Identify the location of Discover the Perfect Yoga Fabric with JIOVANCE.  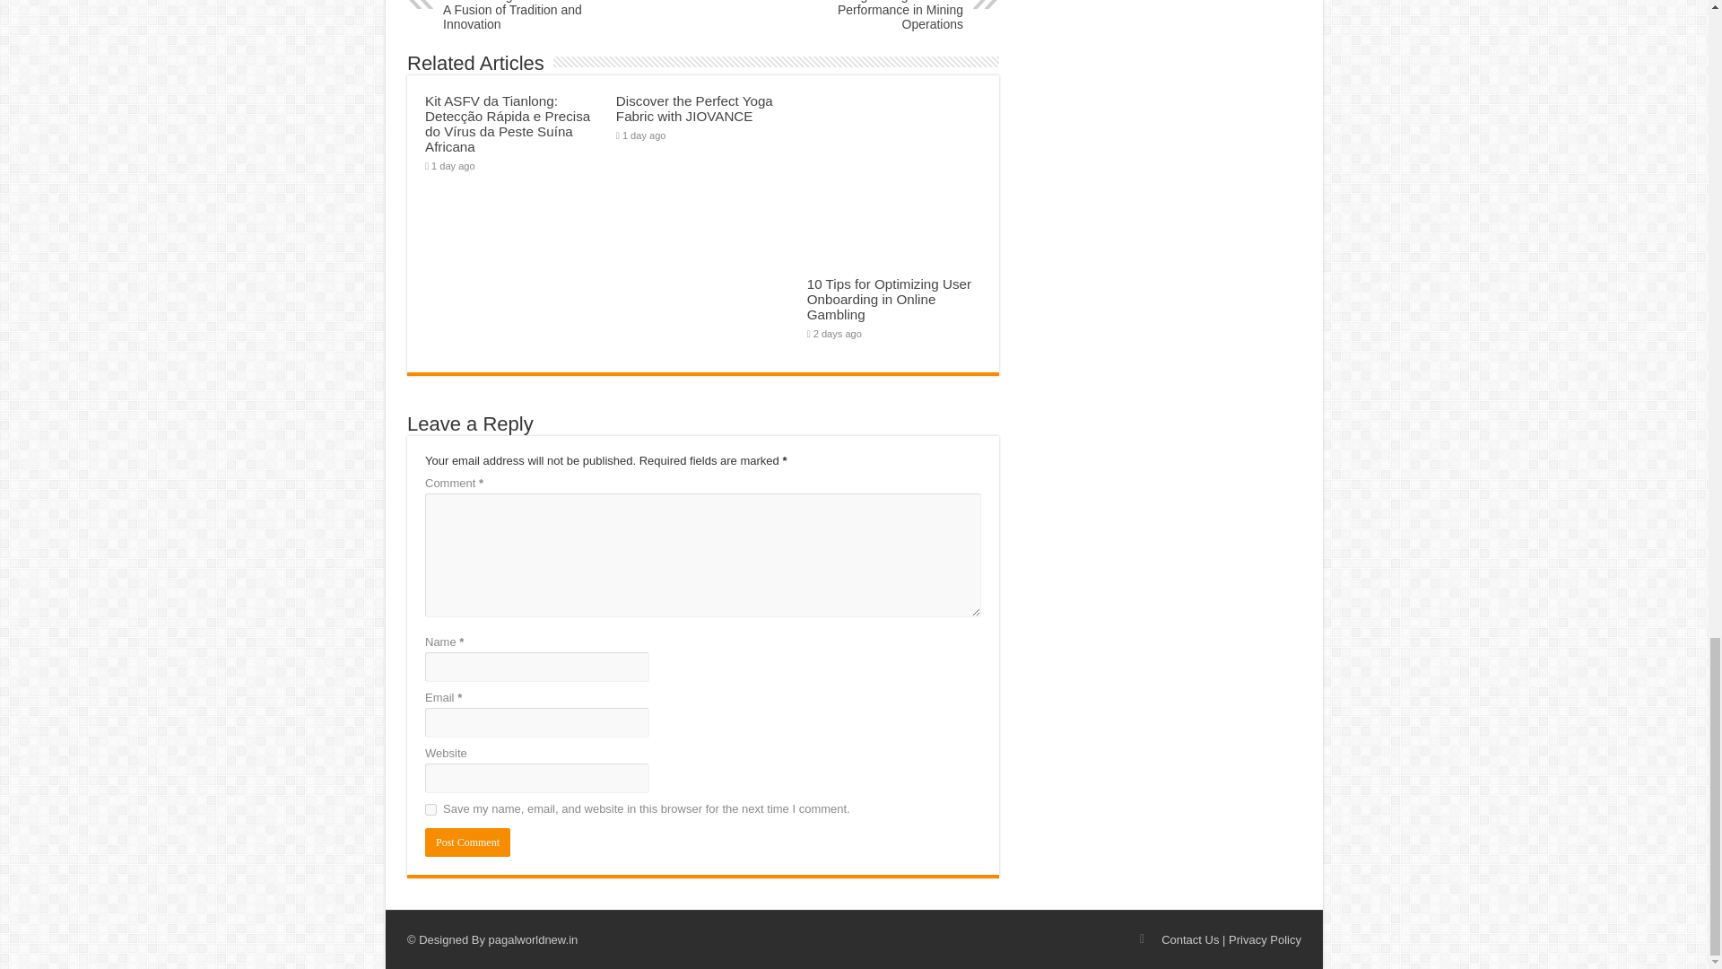
(694, 108).